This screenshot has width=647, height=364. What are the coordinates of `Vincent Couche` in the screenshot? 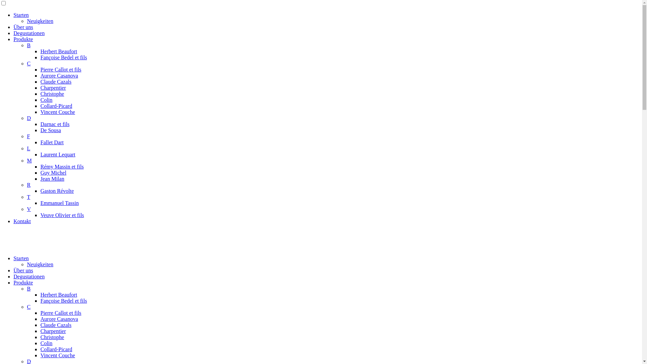 It's located at (58, 112).